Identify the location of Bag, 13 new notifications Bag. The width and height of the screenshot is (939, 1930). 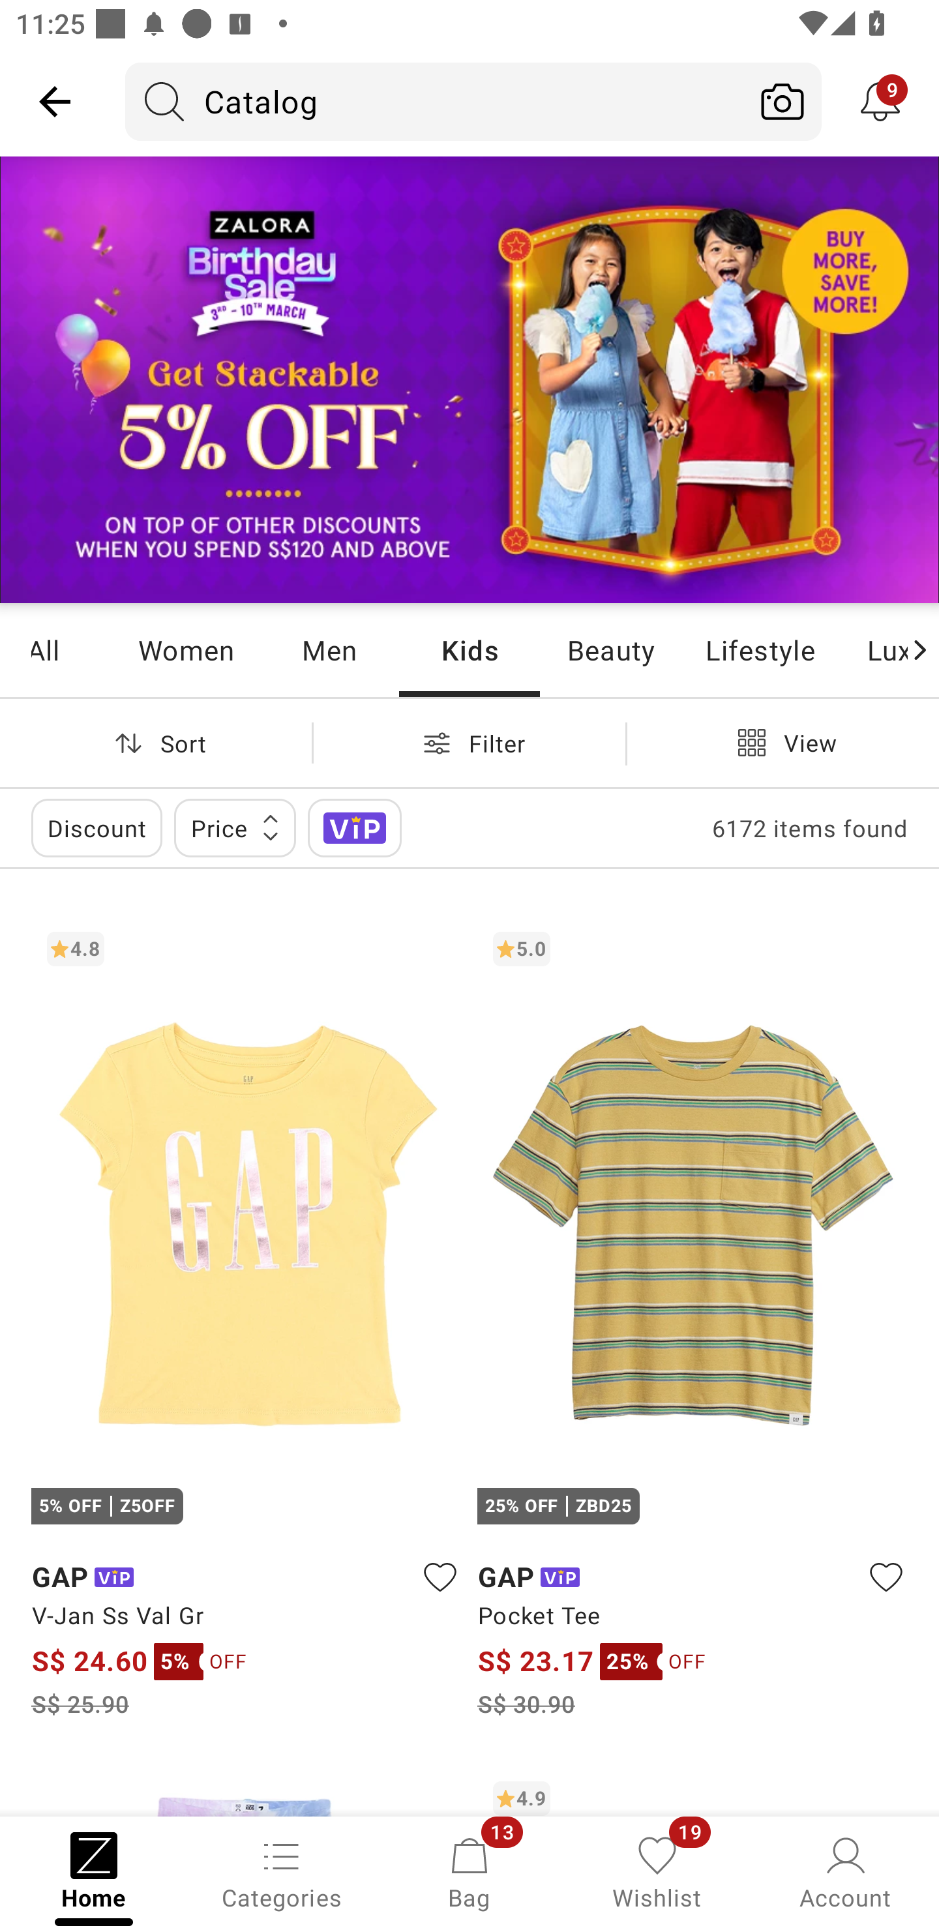
(469, 1871).